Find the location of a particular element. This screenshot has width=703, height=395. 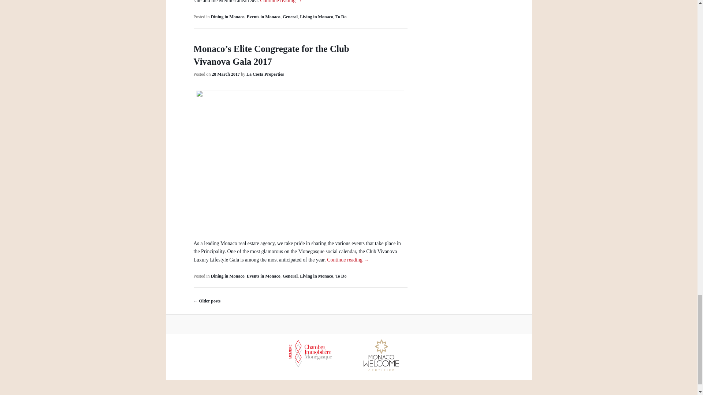

Monte Carlo property for sale is located at coordinates (300, 1).